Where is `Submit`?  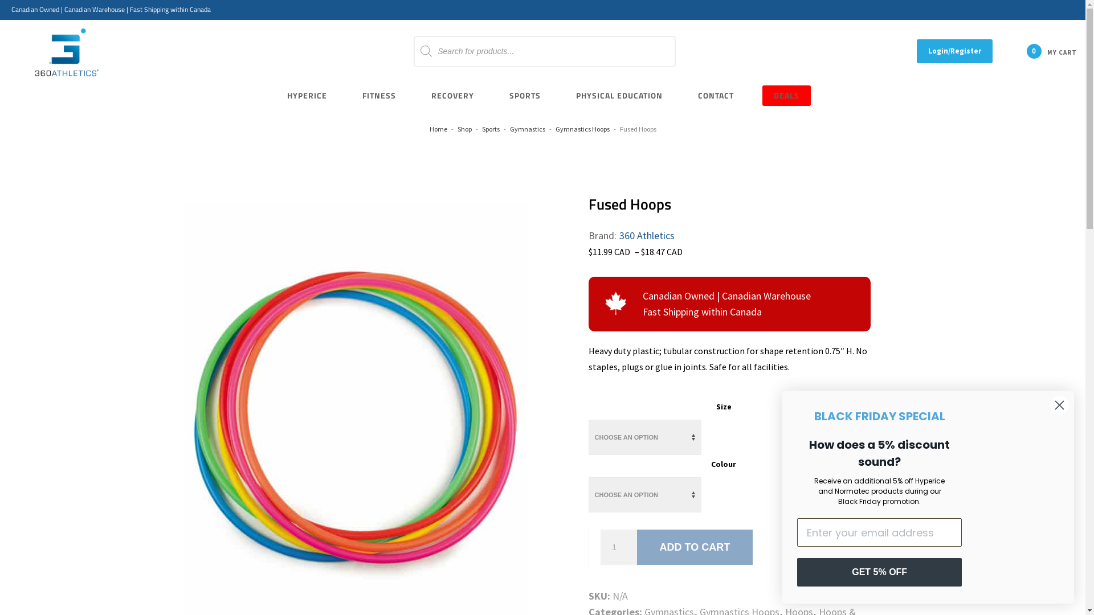 Submit is located at coordinates (19, 7).